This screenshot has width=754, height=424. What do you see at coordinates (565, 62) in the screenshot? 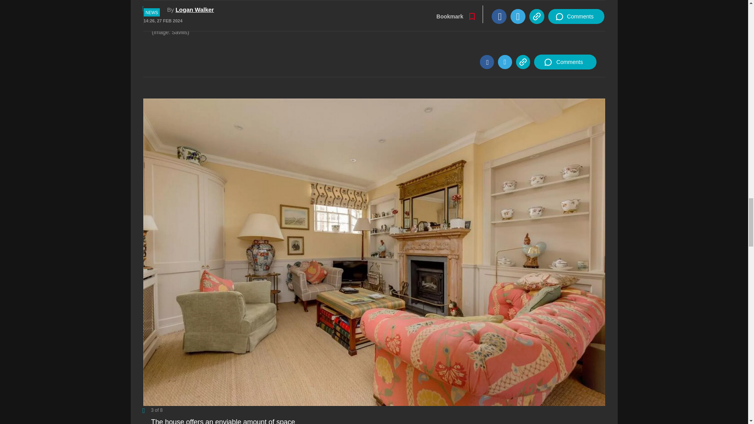
I see `Comments` at bounding box center [565, 62].